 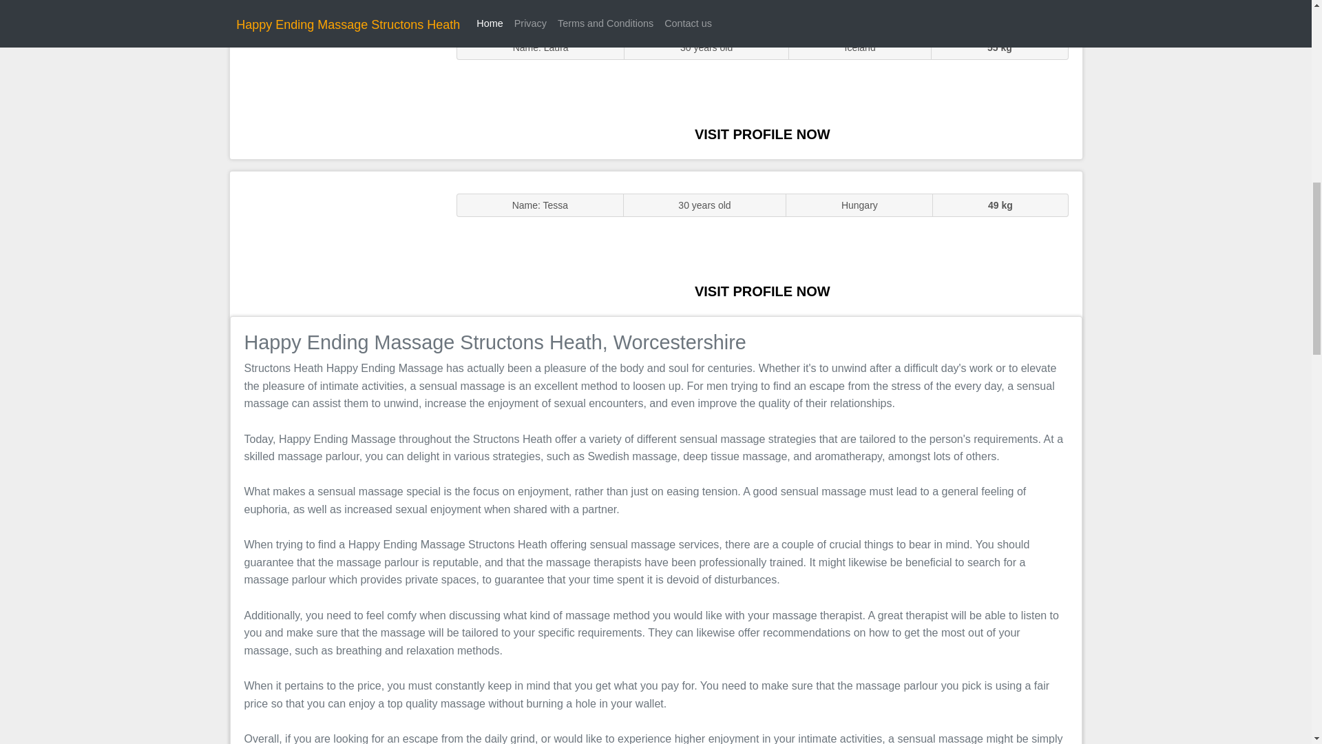 What do you see at coordinates (336, 86) in the screenshot?
I see `Sluts` at bounding box center [336, 86].